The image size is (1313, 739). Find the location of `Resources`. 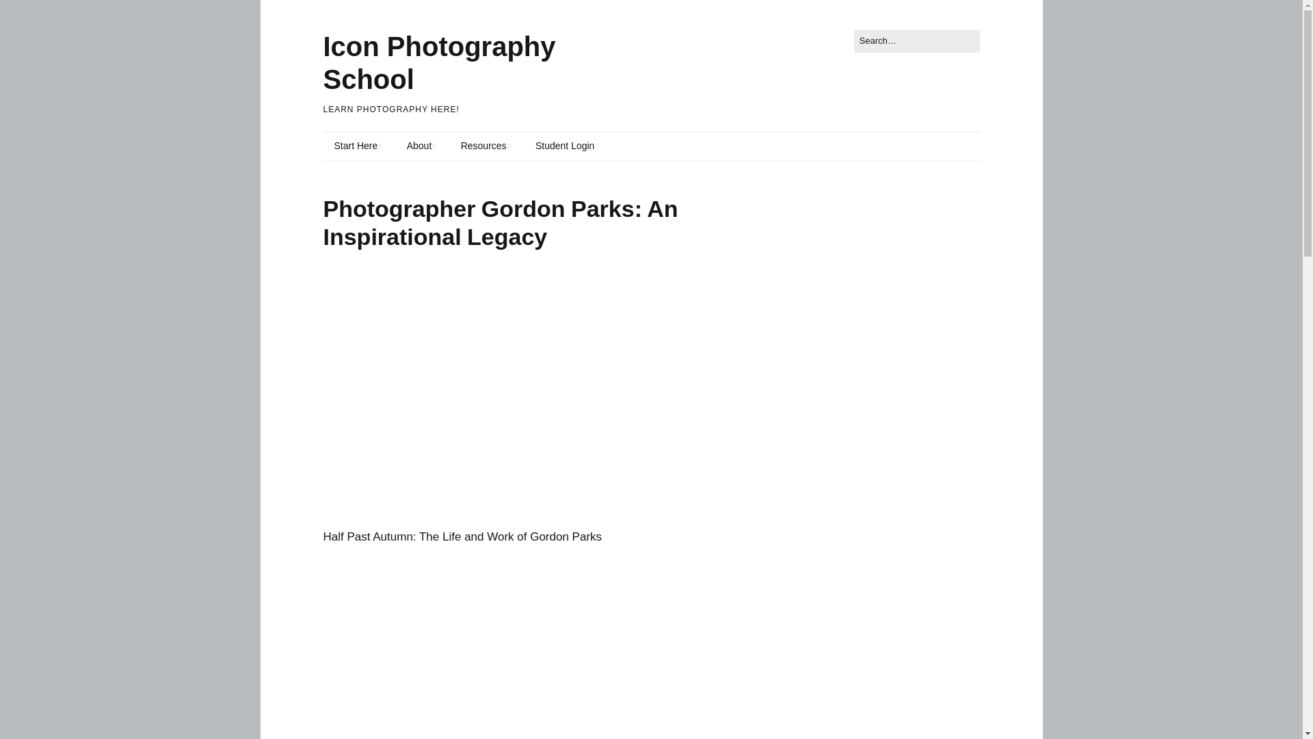

Resources is located at coordinates (486, 146).